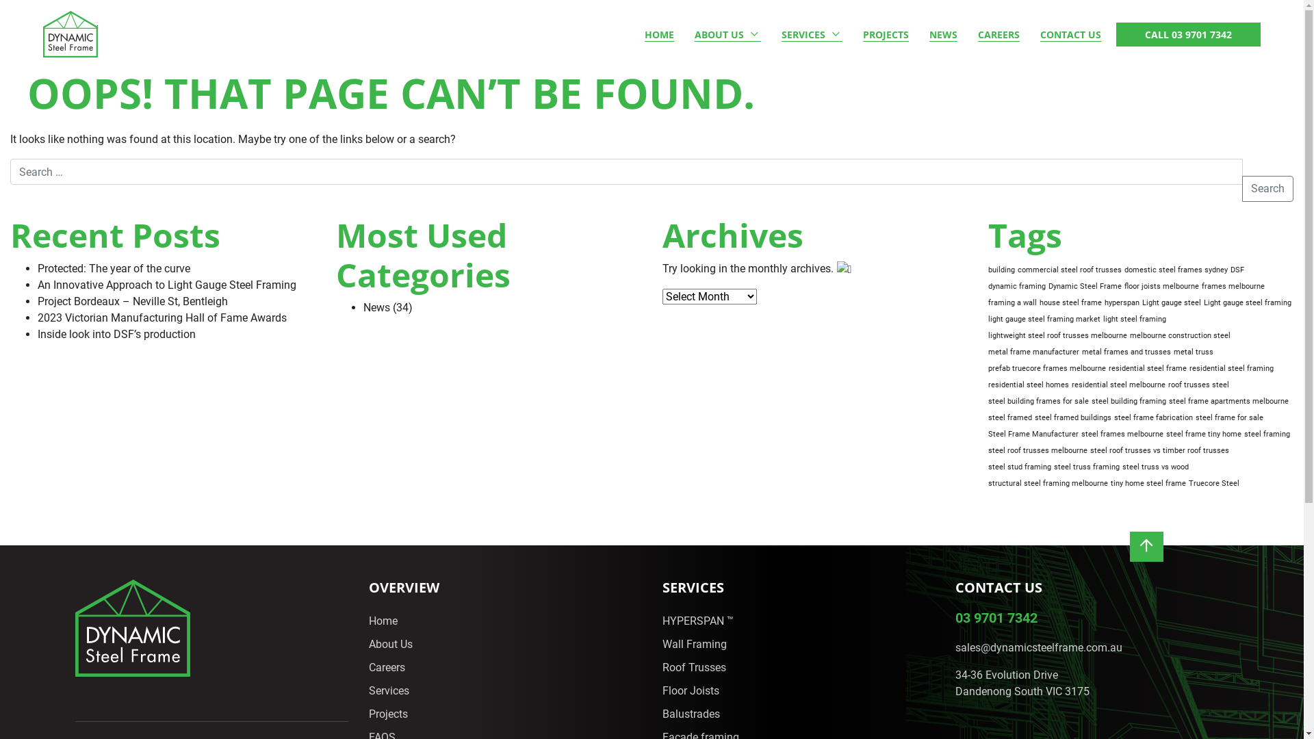 The width and height of the screenshot is (1314, 739). What do you see at coordinates (1154, 418) in the screenshot?
I see `steel frame fabrication` at bounding box center [1154, 418].